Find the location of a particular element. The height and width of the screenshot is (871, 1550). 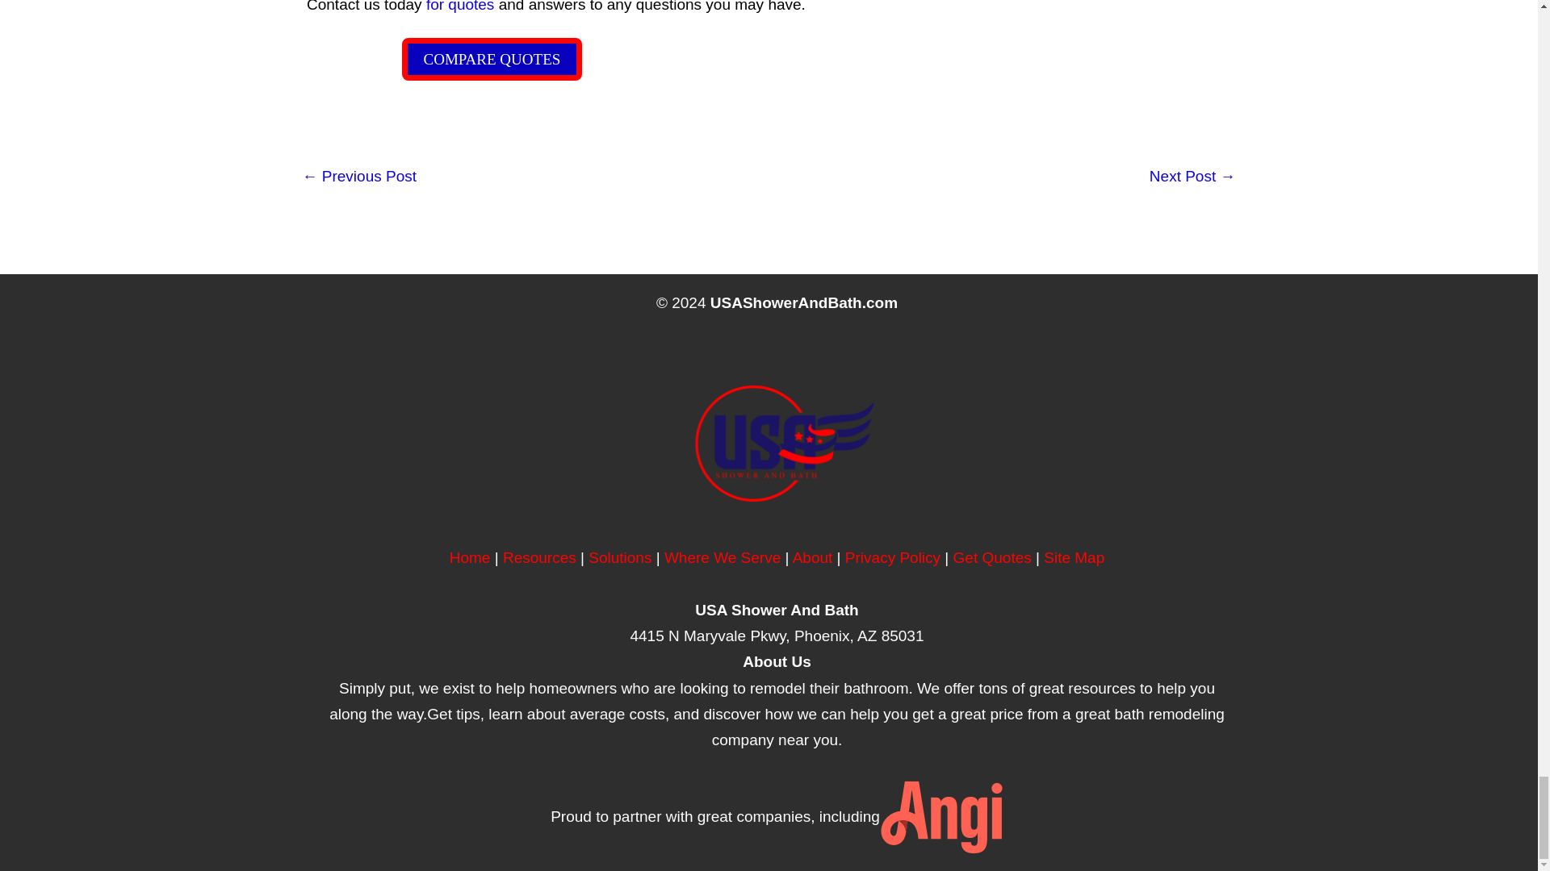

Get Quotes is located at coordinates (992, 558).